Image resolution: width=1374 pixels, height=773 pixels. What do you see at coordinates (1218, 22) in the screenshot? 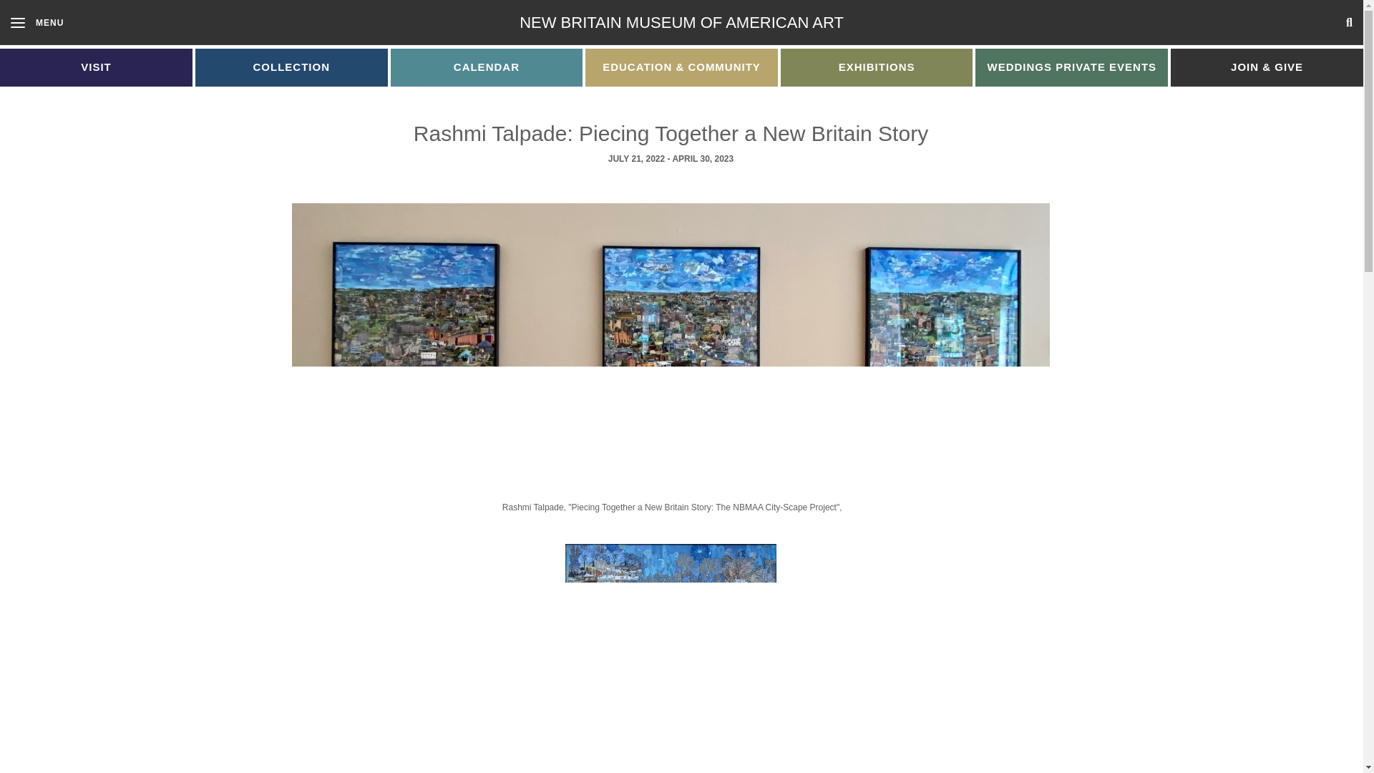
I see `MENU` at bounding box center [1218, 22].